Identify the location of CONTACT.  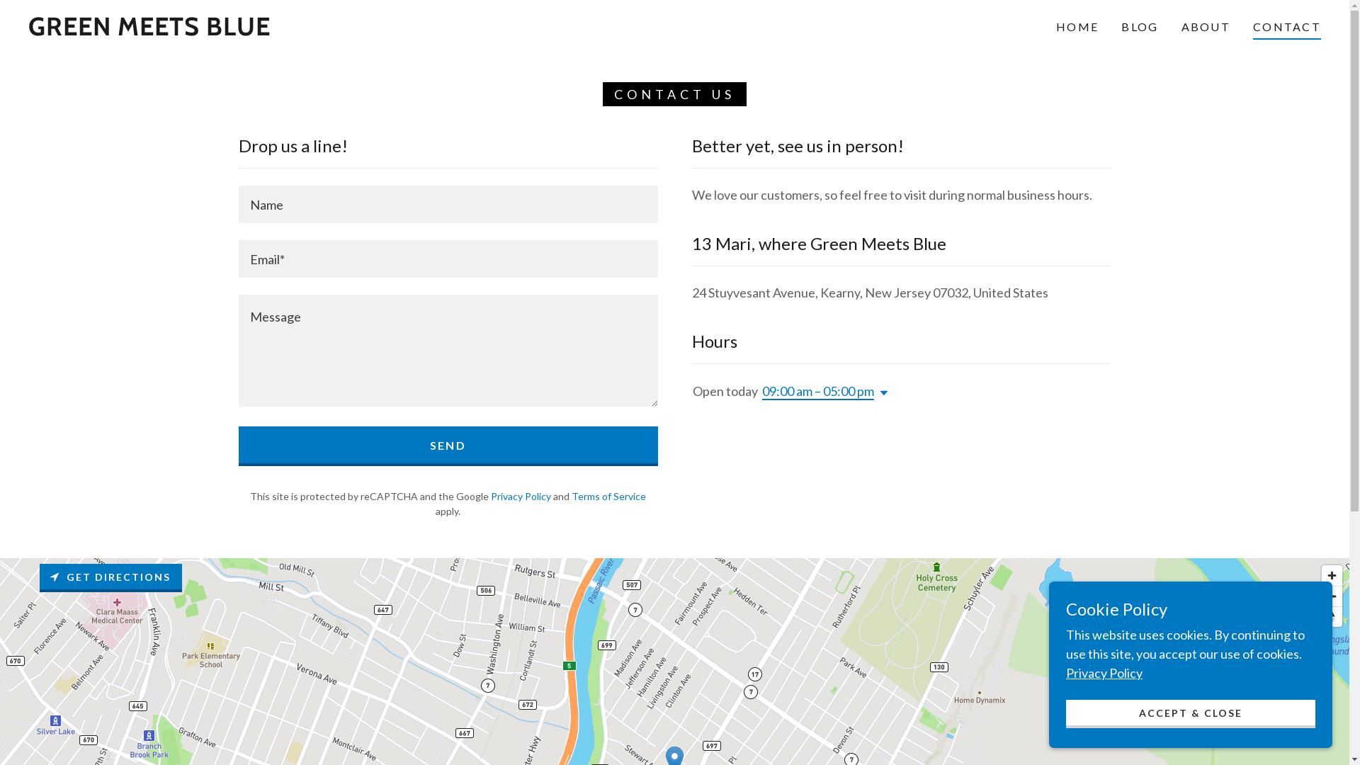
(1287, 29).